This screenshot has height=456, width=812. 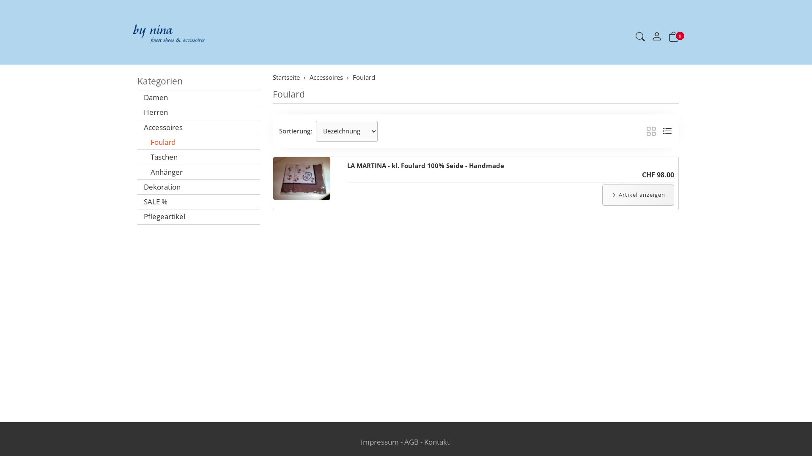 I want to click on Artikel anzeigen, so click(x=638, y=195).